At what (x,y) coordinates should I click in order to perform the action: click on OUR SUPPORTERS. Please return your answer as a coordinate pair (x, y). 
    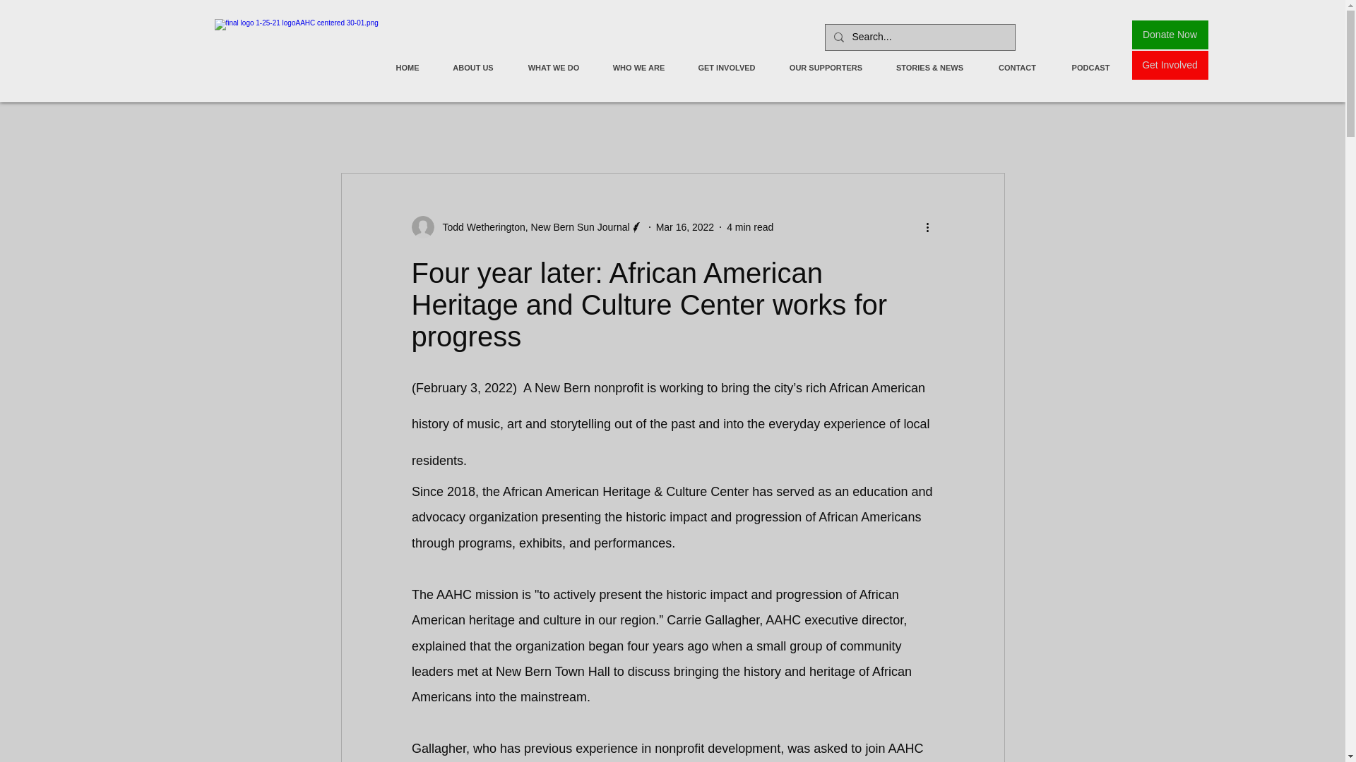
    Looking at the image, I should click on (826, 67).